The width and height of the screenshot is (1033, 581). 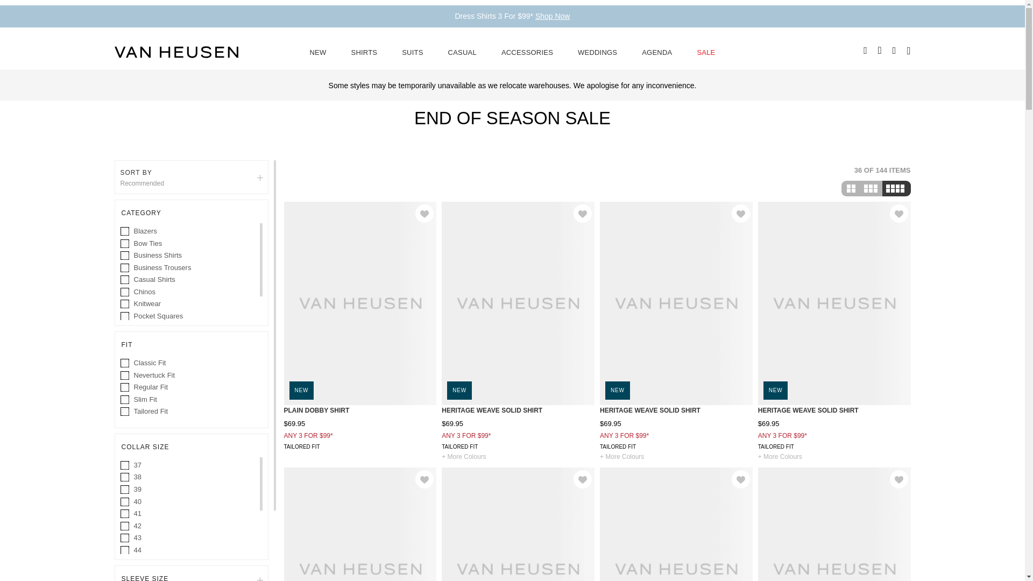 What do you see at coordinates (364, 52) in the screenshot?
I see `SHIRTS` at bounding box center [364, 52].